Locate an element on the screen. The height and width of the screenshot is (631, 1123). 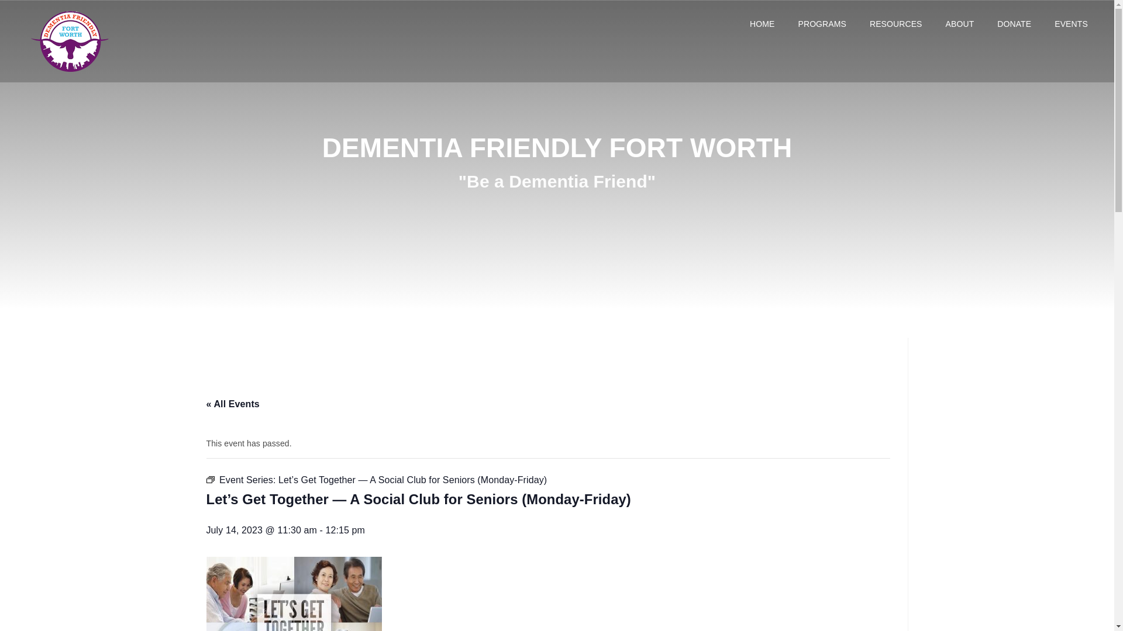
ABOUT is located at coordinates (960, 23).